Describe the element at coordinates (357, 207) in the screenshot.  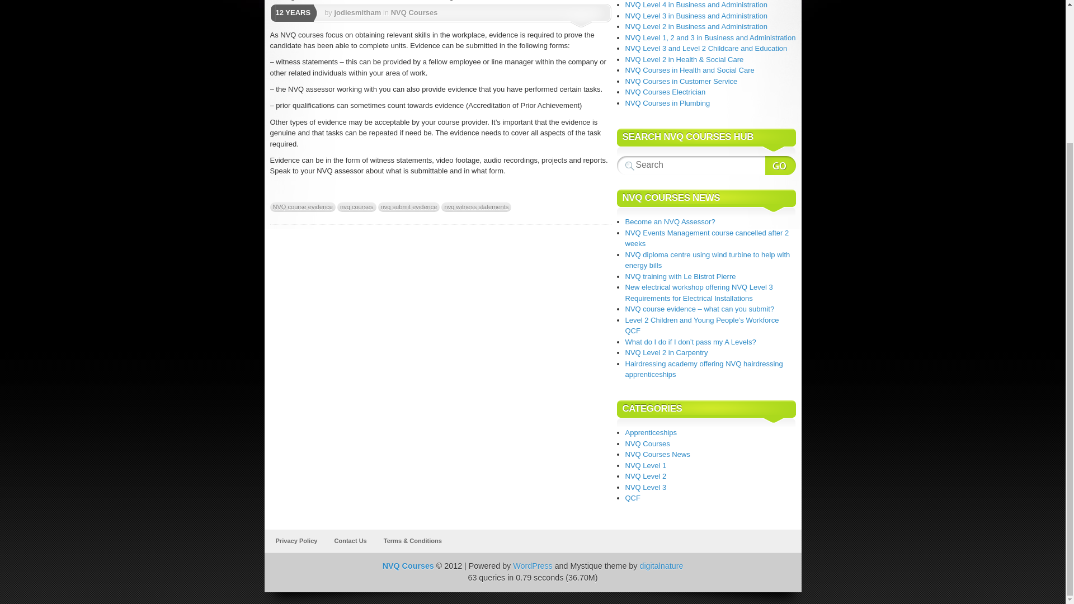
I see `nvq courses` at that location.